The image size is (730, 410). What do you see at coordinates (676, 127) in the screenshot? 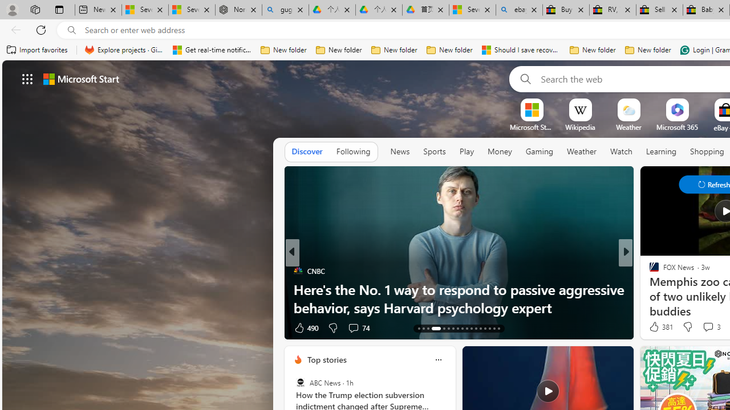
I see `Microsoft 365` at bounding box center [676, 127].